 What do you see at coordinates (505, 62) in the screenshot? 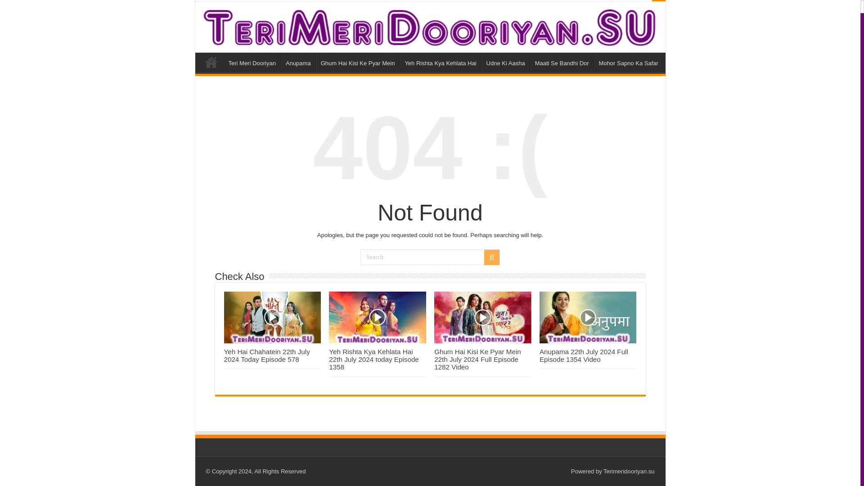
I see `Udne Ki Aasha` at bounding box center [505, 62].